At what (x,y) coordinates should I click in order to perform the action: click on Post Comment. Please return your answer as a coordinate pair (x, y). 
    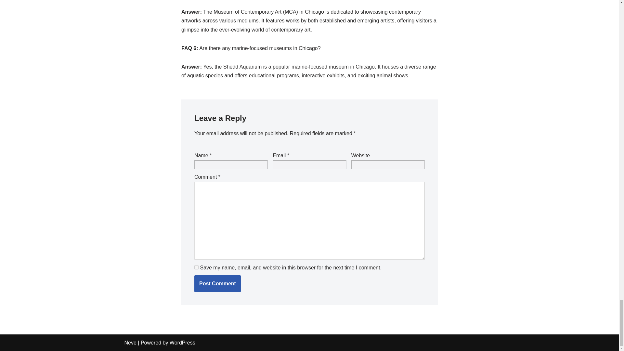
    Looking at the image, I should click on (217, 283).